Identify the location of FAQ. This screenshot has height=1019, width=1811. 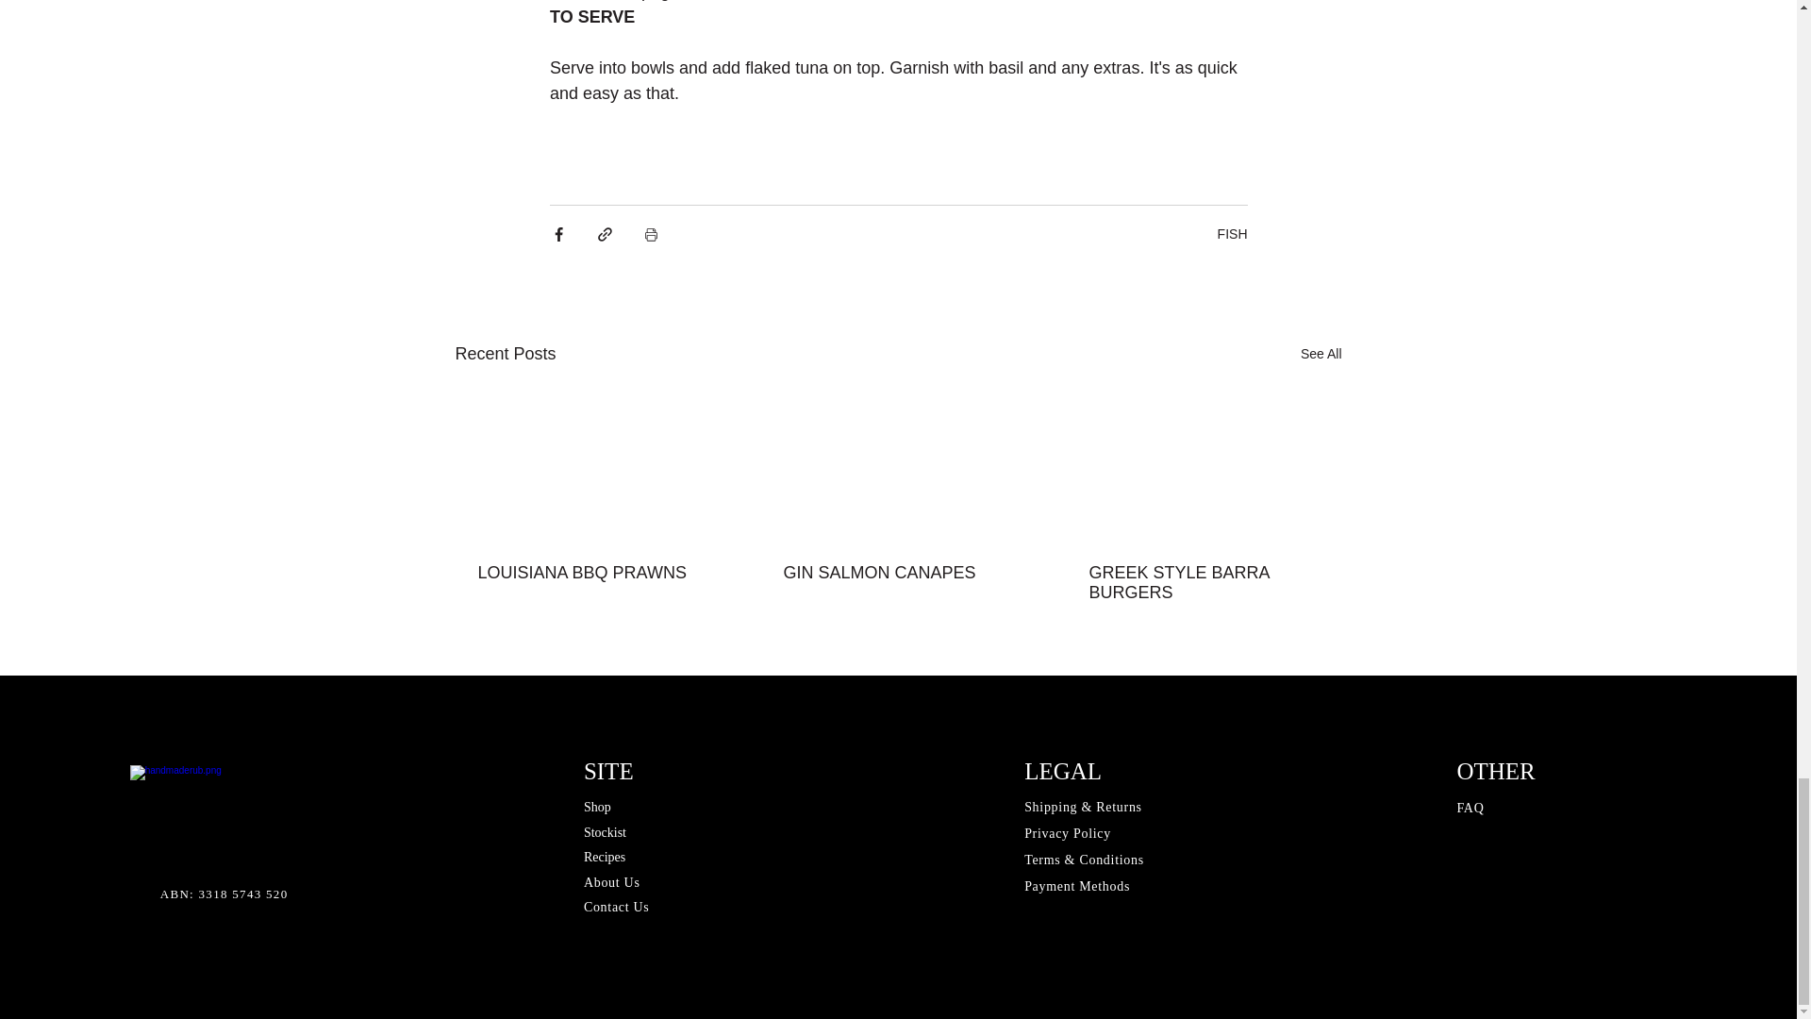
(1470, 808).